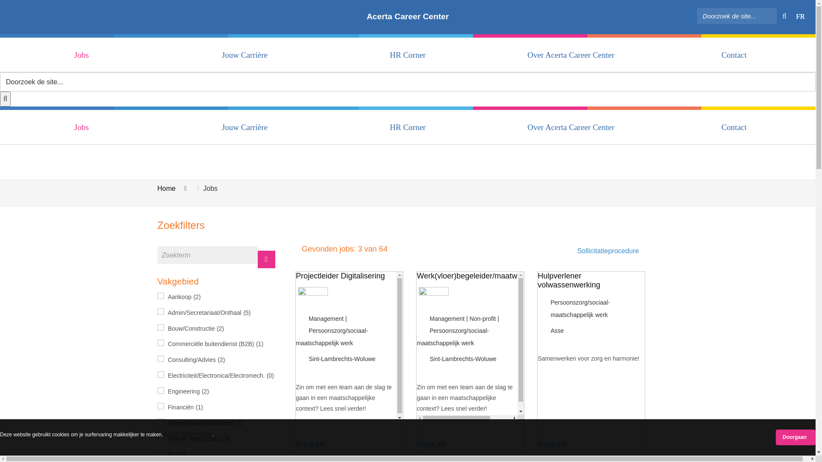  I want to click on Jobs, so click(81, 55).